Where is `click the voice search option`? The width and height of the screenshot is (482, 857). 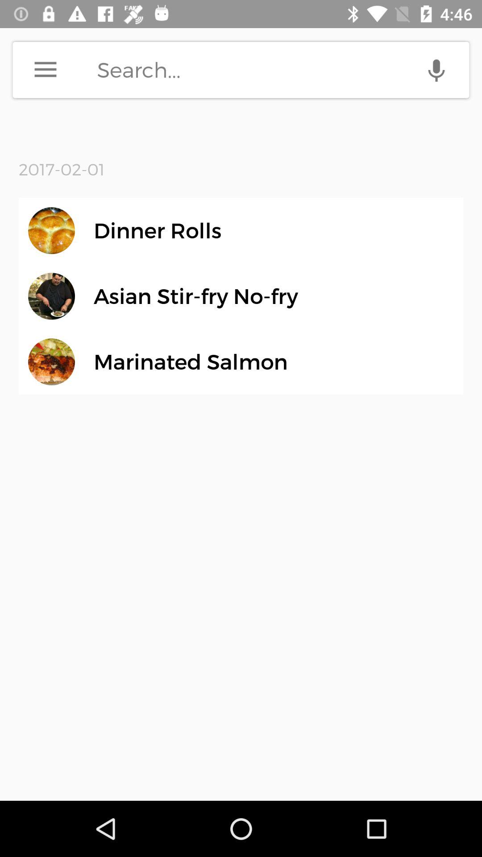
click the voice search option is located at coordinates (436, 70).